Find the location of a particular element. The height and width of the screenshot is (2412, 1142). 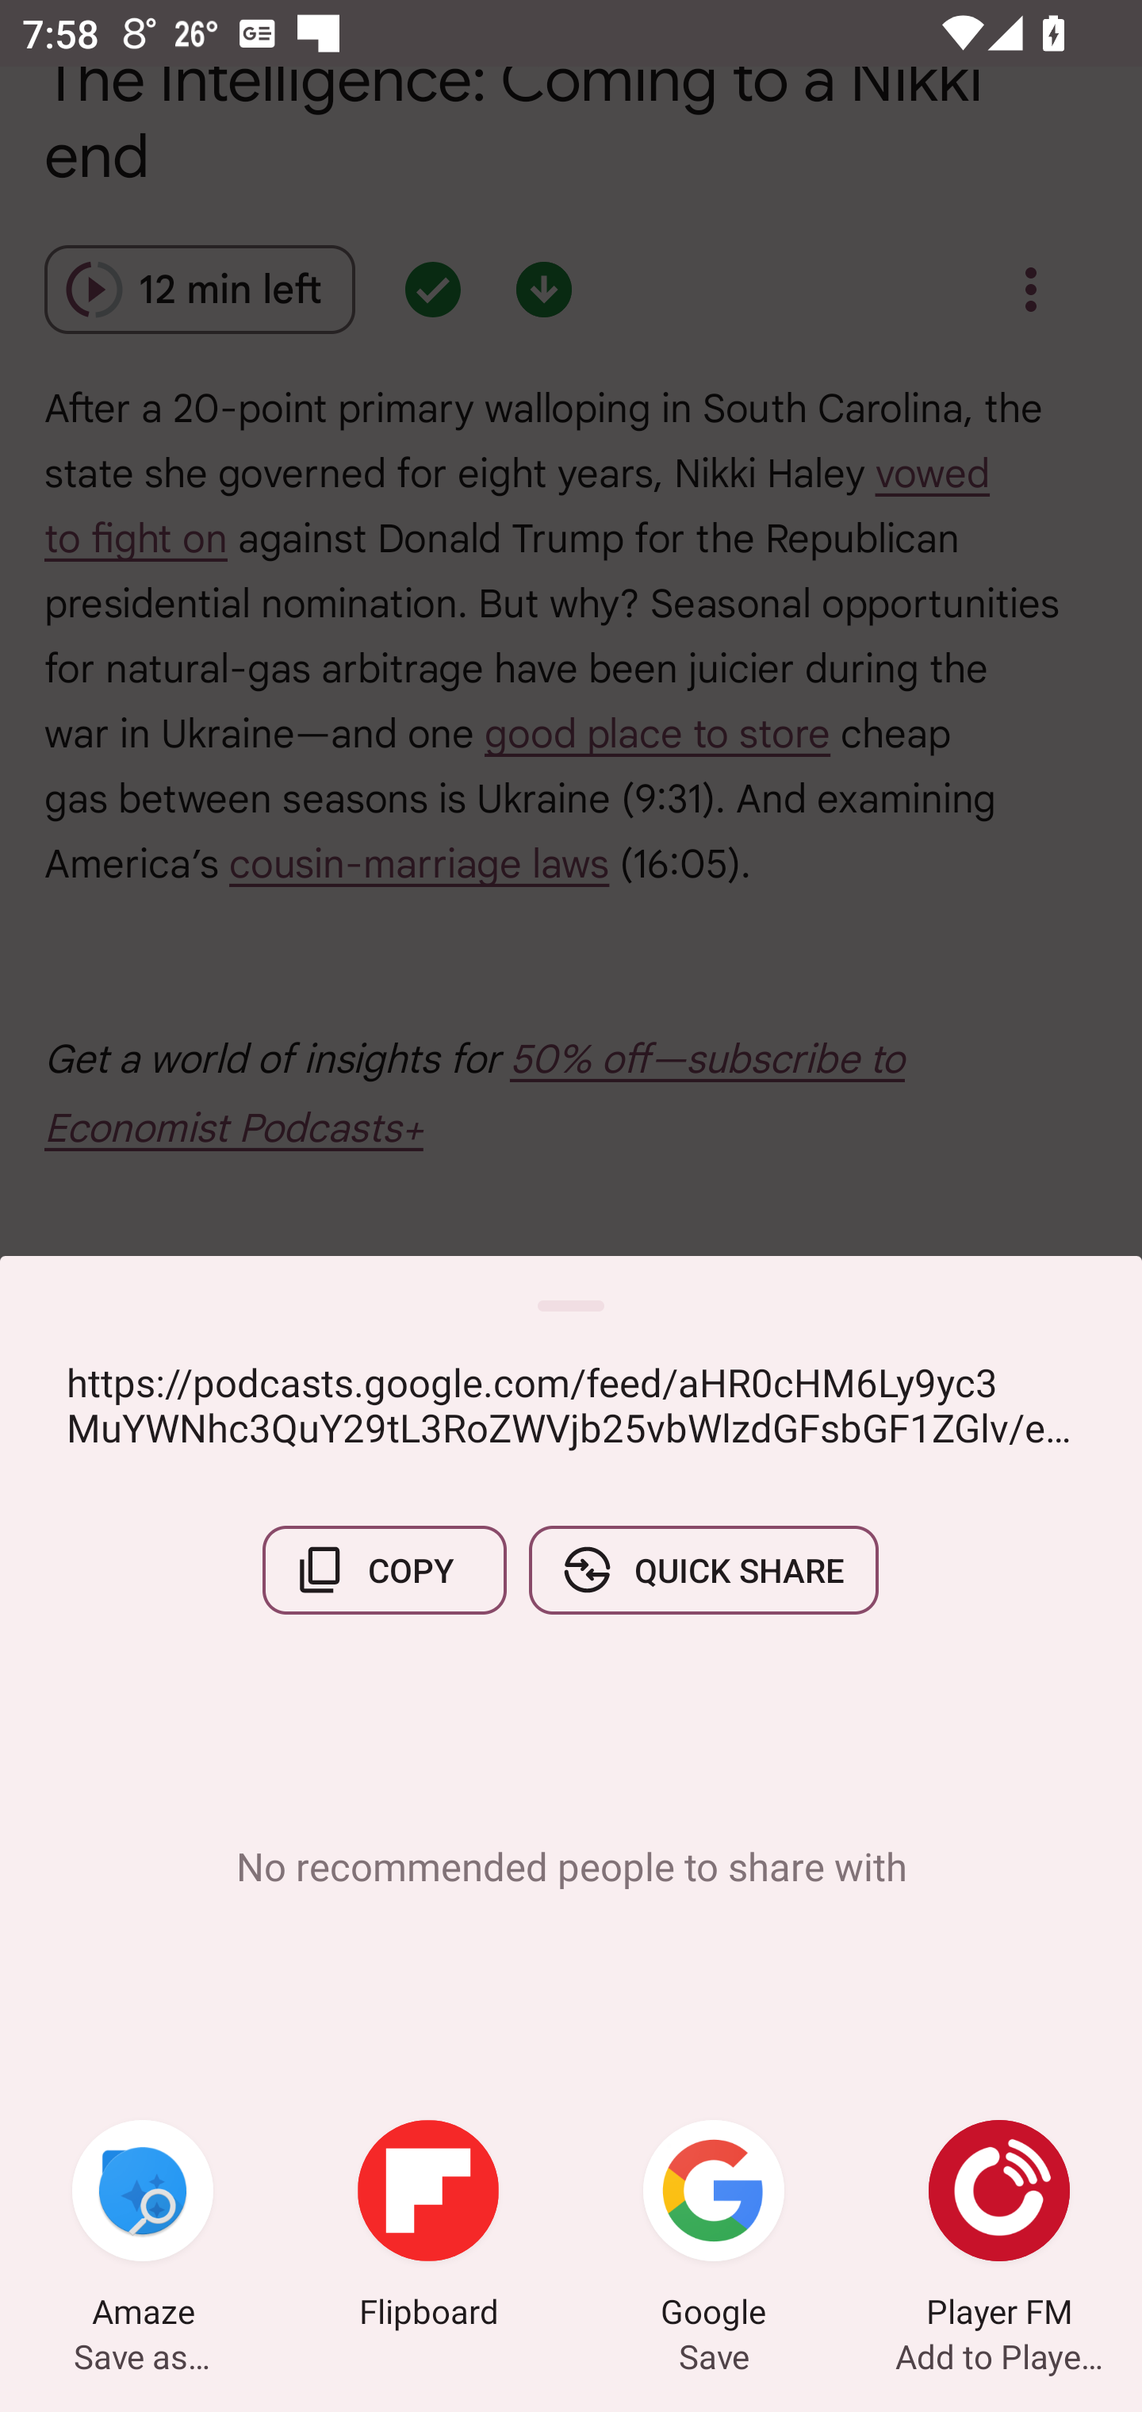

QUICK SHARE is located at coordinates (703, 1569).